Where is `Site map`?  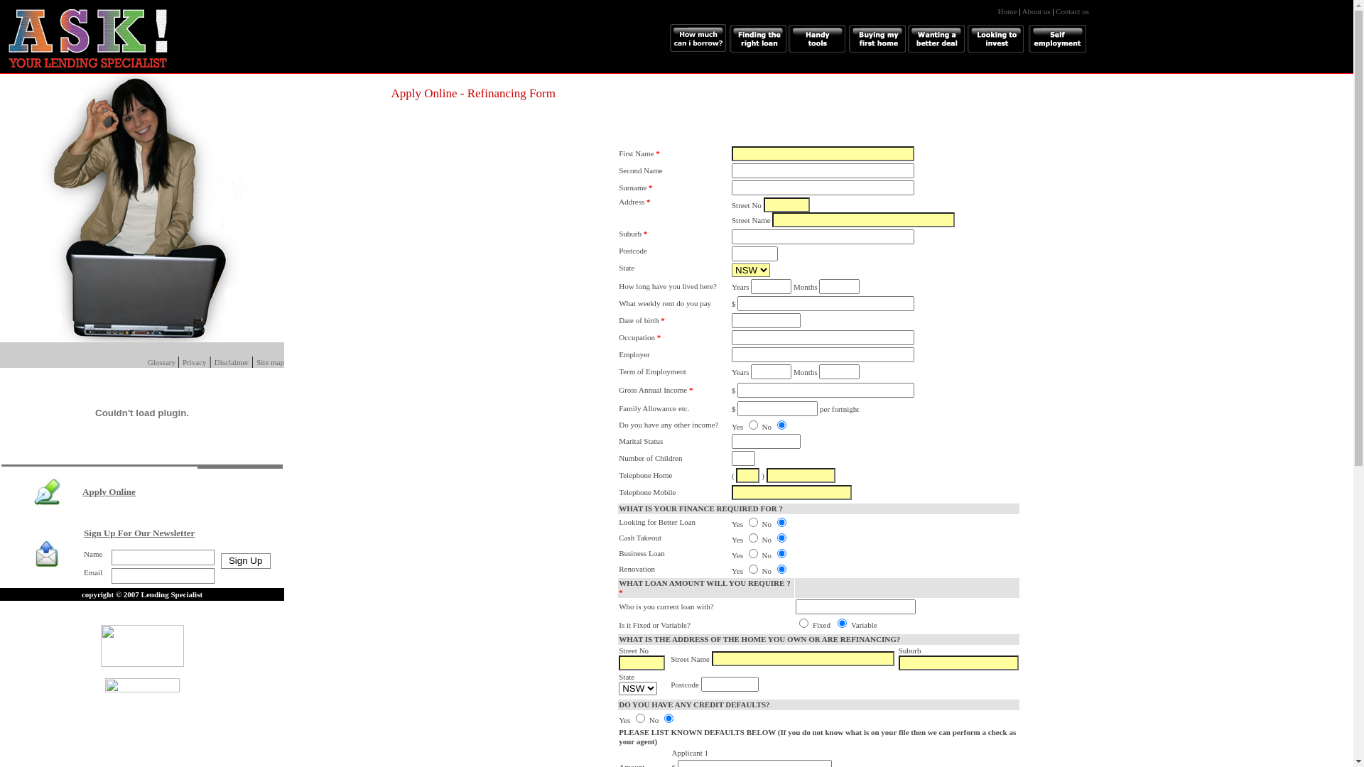
Site map is located at coordinates (270, 362).